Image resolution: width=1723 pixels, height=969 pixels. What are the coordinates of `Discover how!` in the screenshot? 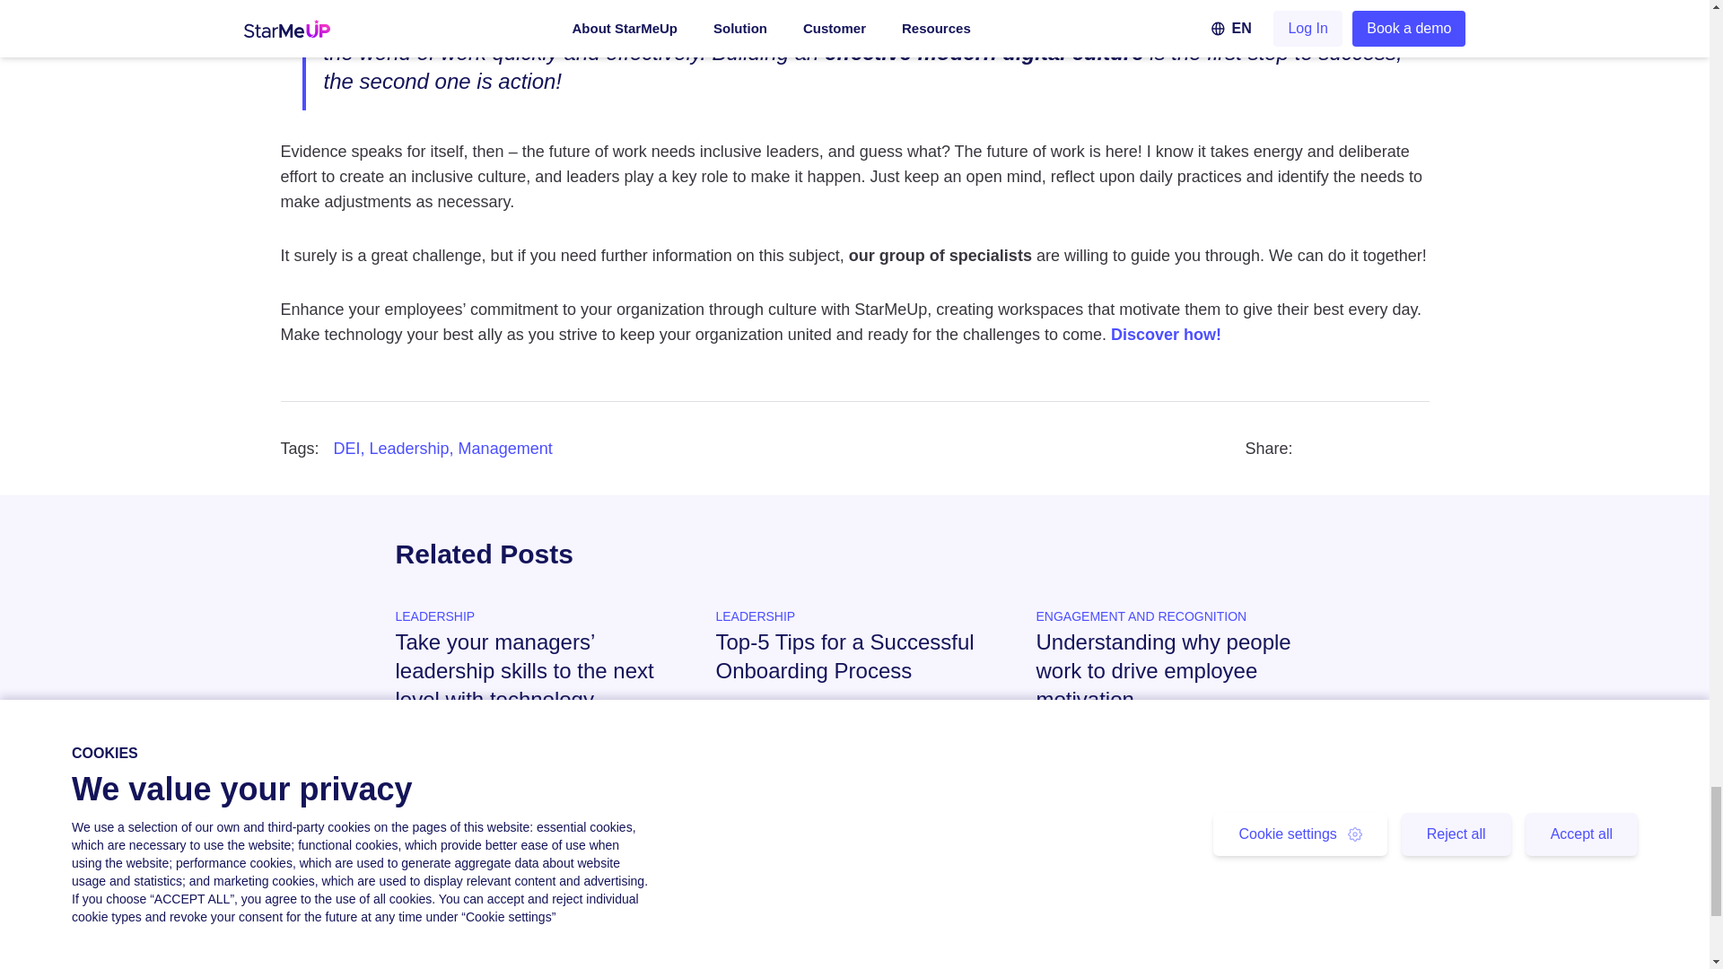 It's located at (1167, 334).